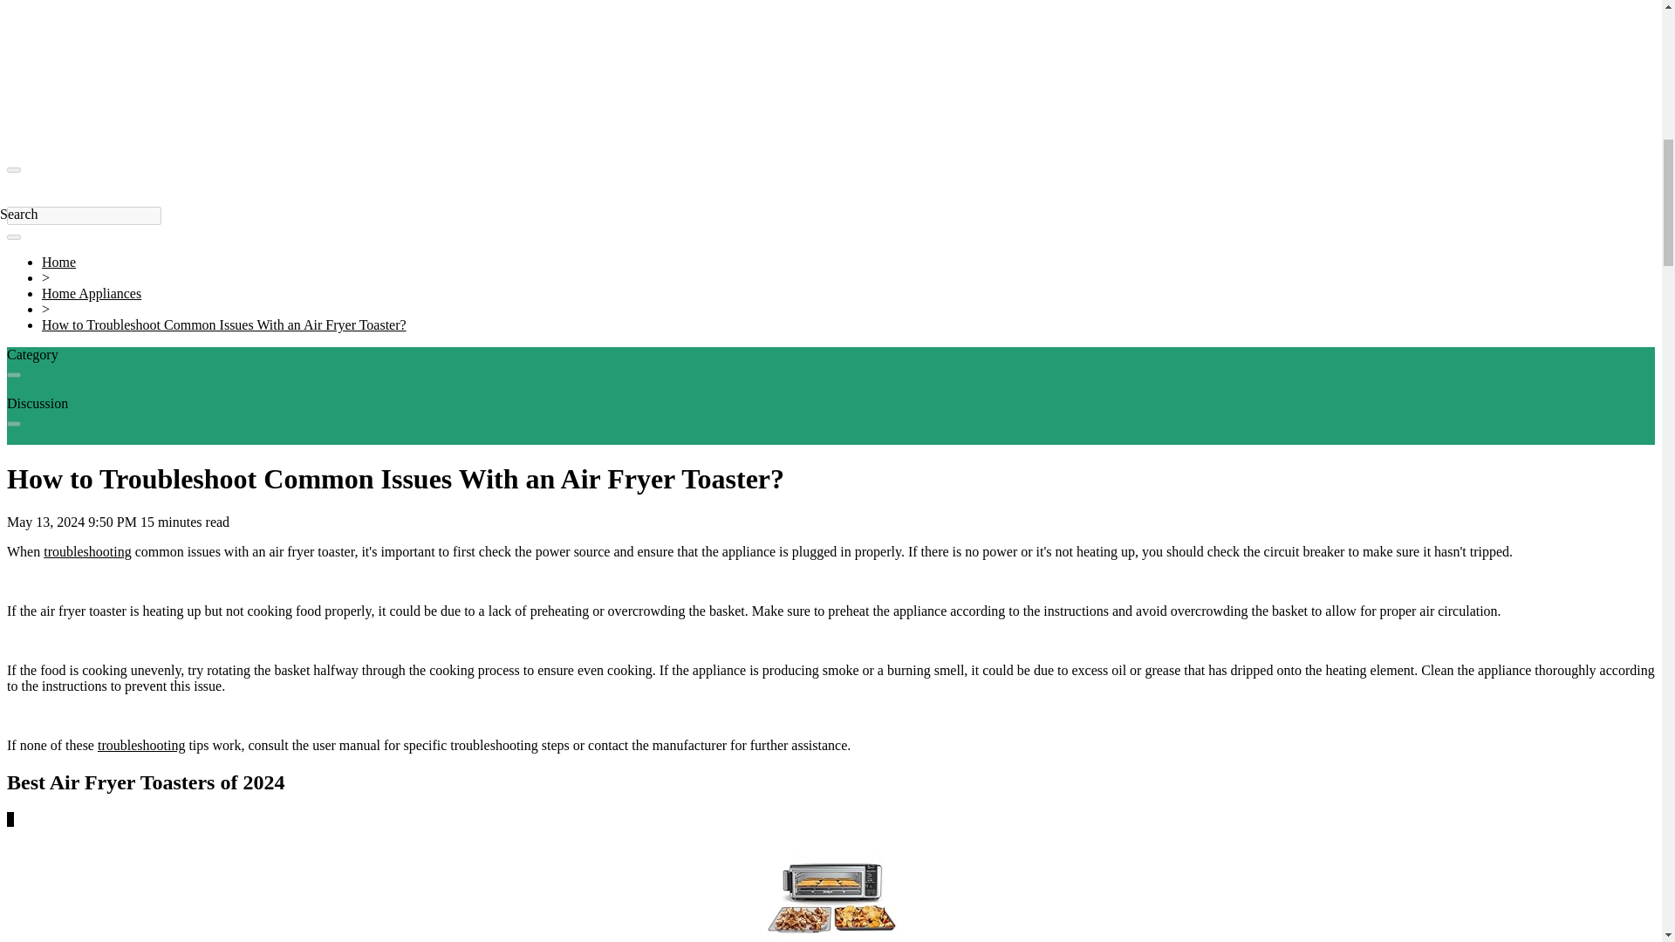  What do you see at coordinates (58, 262) in the screenshot?
I see `Home` at bounding box center [58, 262].